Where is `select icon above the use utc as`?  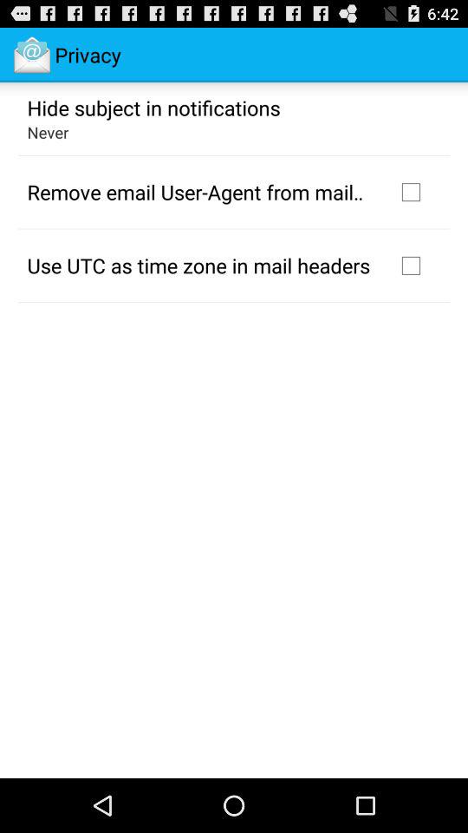
select icon above the use utc as is located at coordinates (201, 192).